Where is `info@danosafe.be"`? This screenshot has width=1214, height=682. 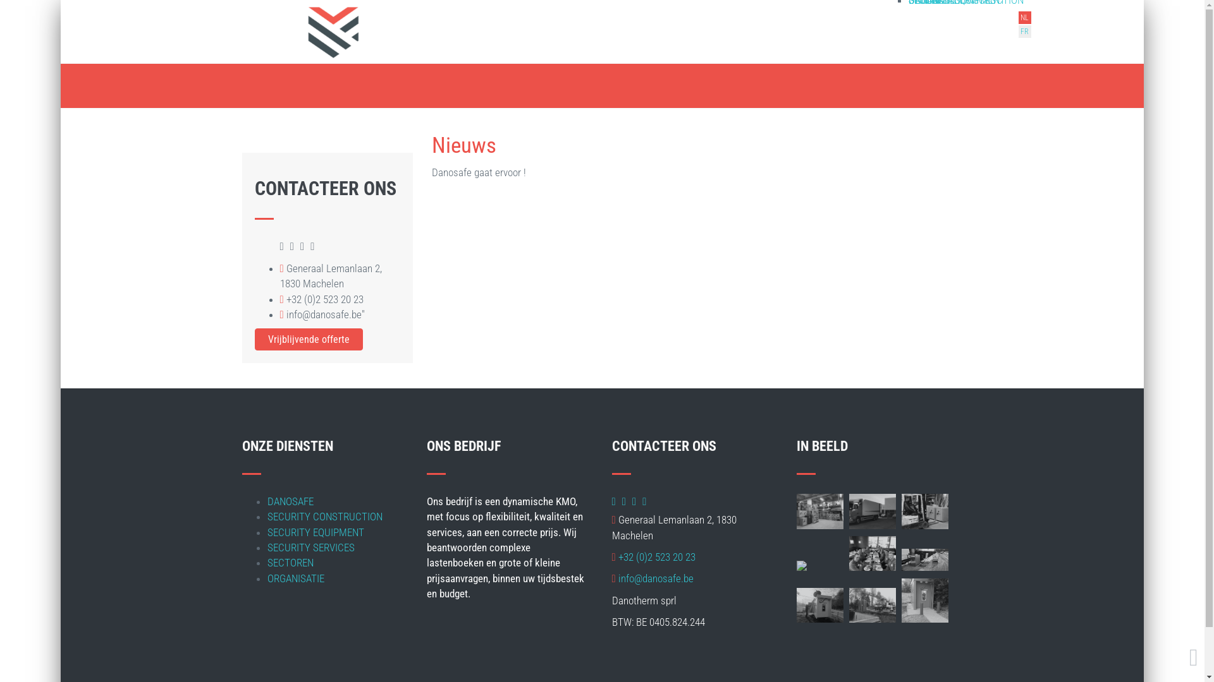
info@danosafe.be" is located at coordinates (326, 314).